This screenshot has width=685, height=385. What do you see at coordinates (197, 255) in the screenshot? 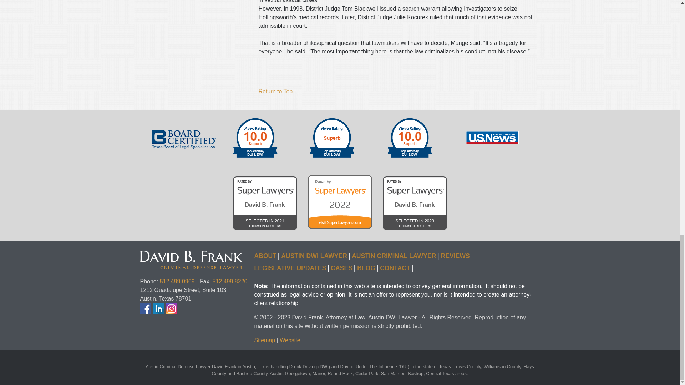
I see `Austin Criminal Defense Lawyer` at bounding box center [197, 255].